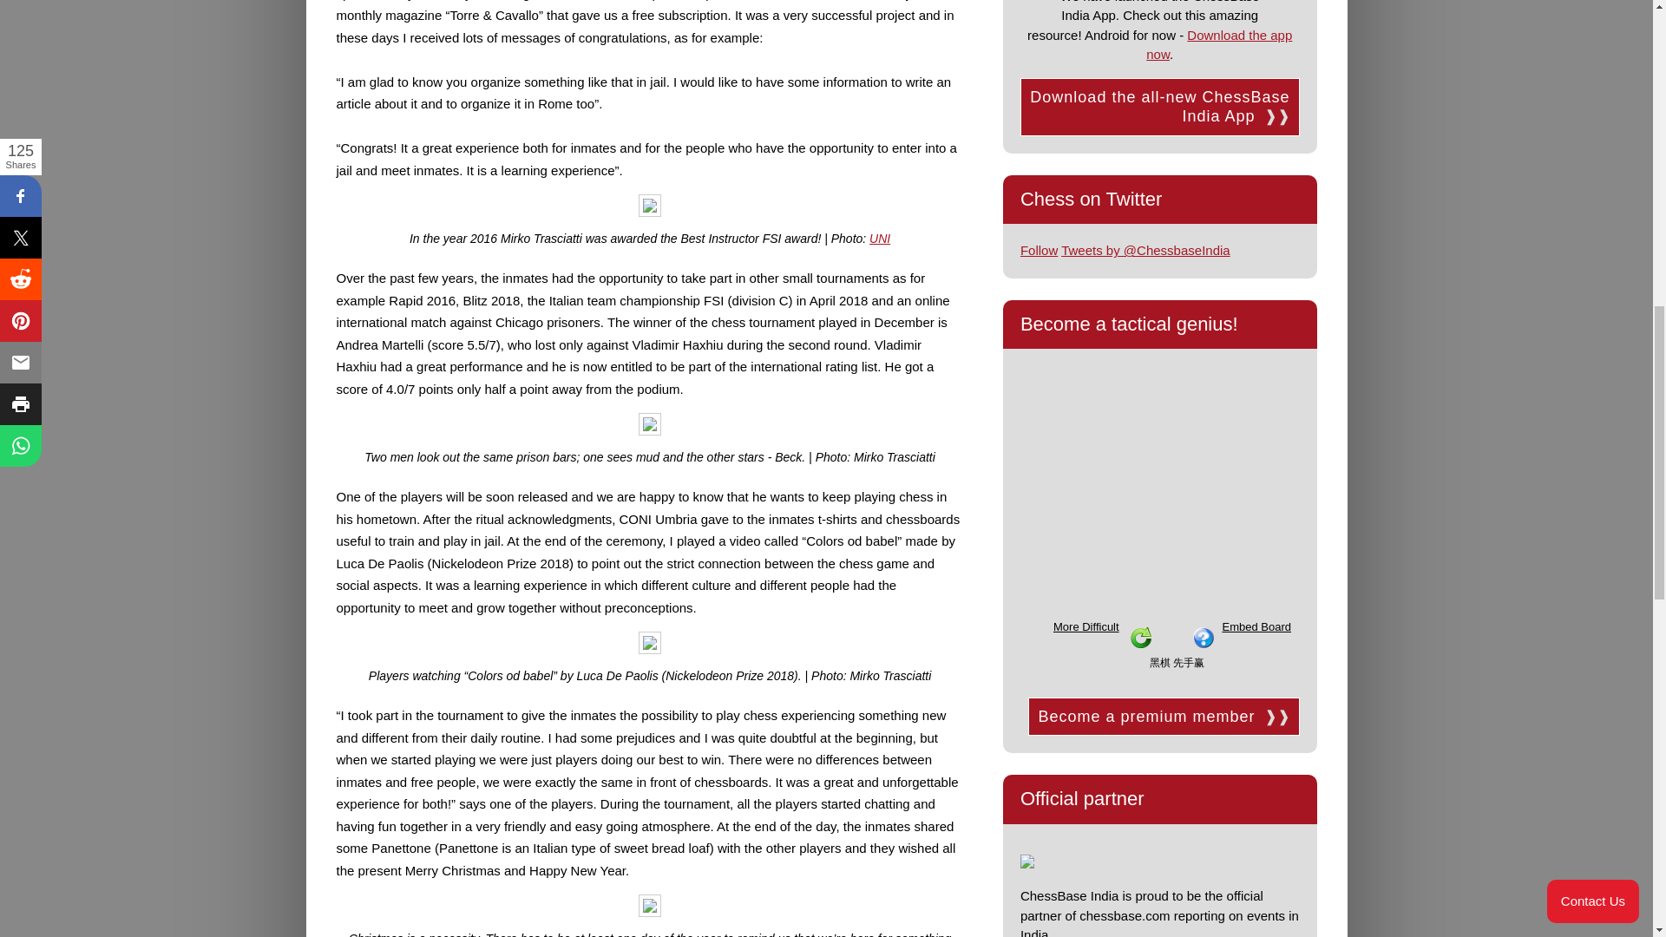 The height and width of the screenshot is (937, 1666). I want to click on Follow, so click(1039, 250).